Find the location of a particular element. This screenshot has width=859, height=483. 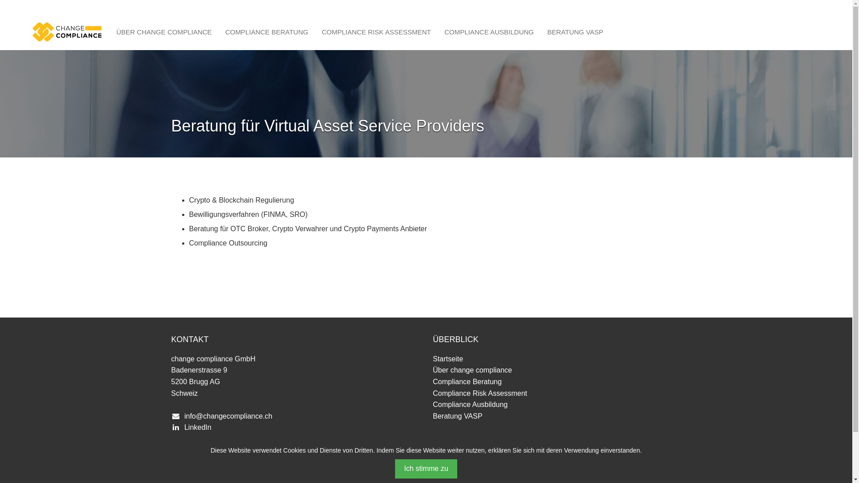

Compliance Beratung is located at coordinates (468, 382).